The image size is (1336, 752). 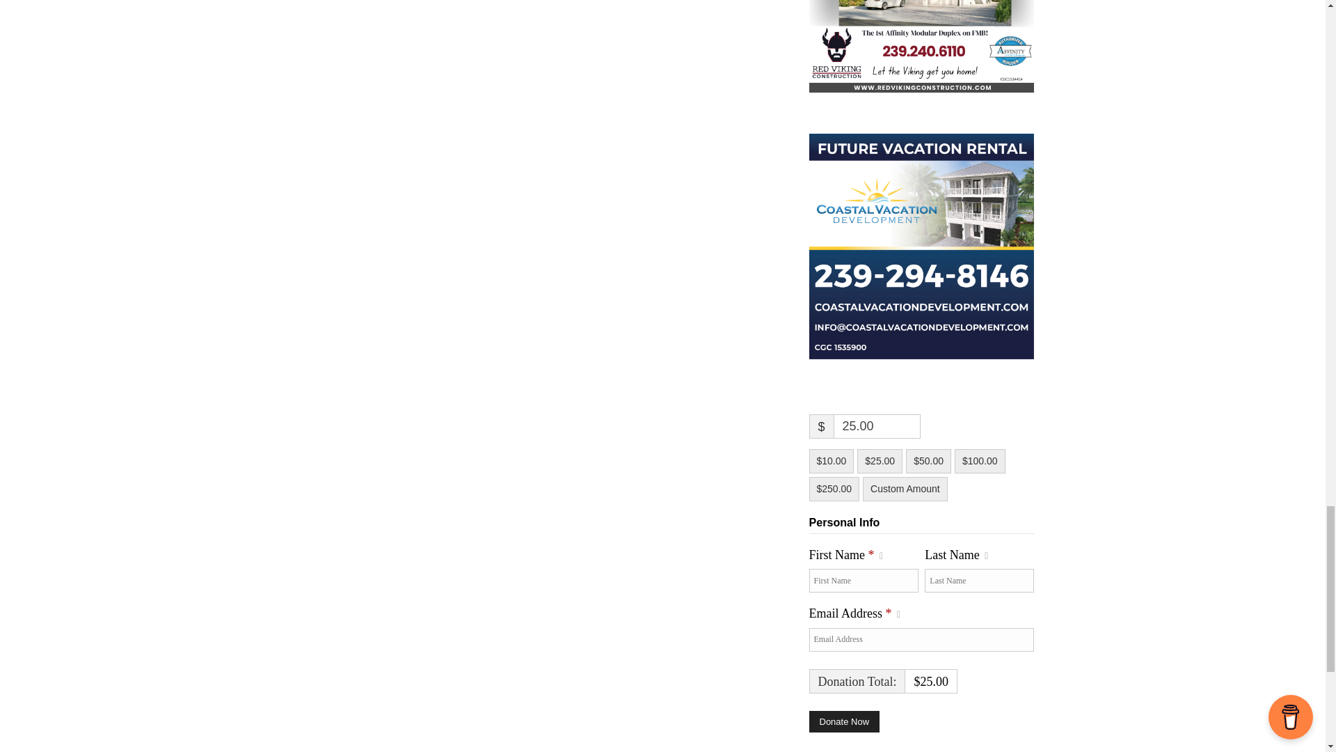 What do you see at coordinates (877, 426) in the screenshot?
I see `25.00` at bounding box center [877, 426].